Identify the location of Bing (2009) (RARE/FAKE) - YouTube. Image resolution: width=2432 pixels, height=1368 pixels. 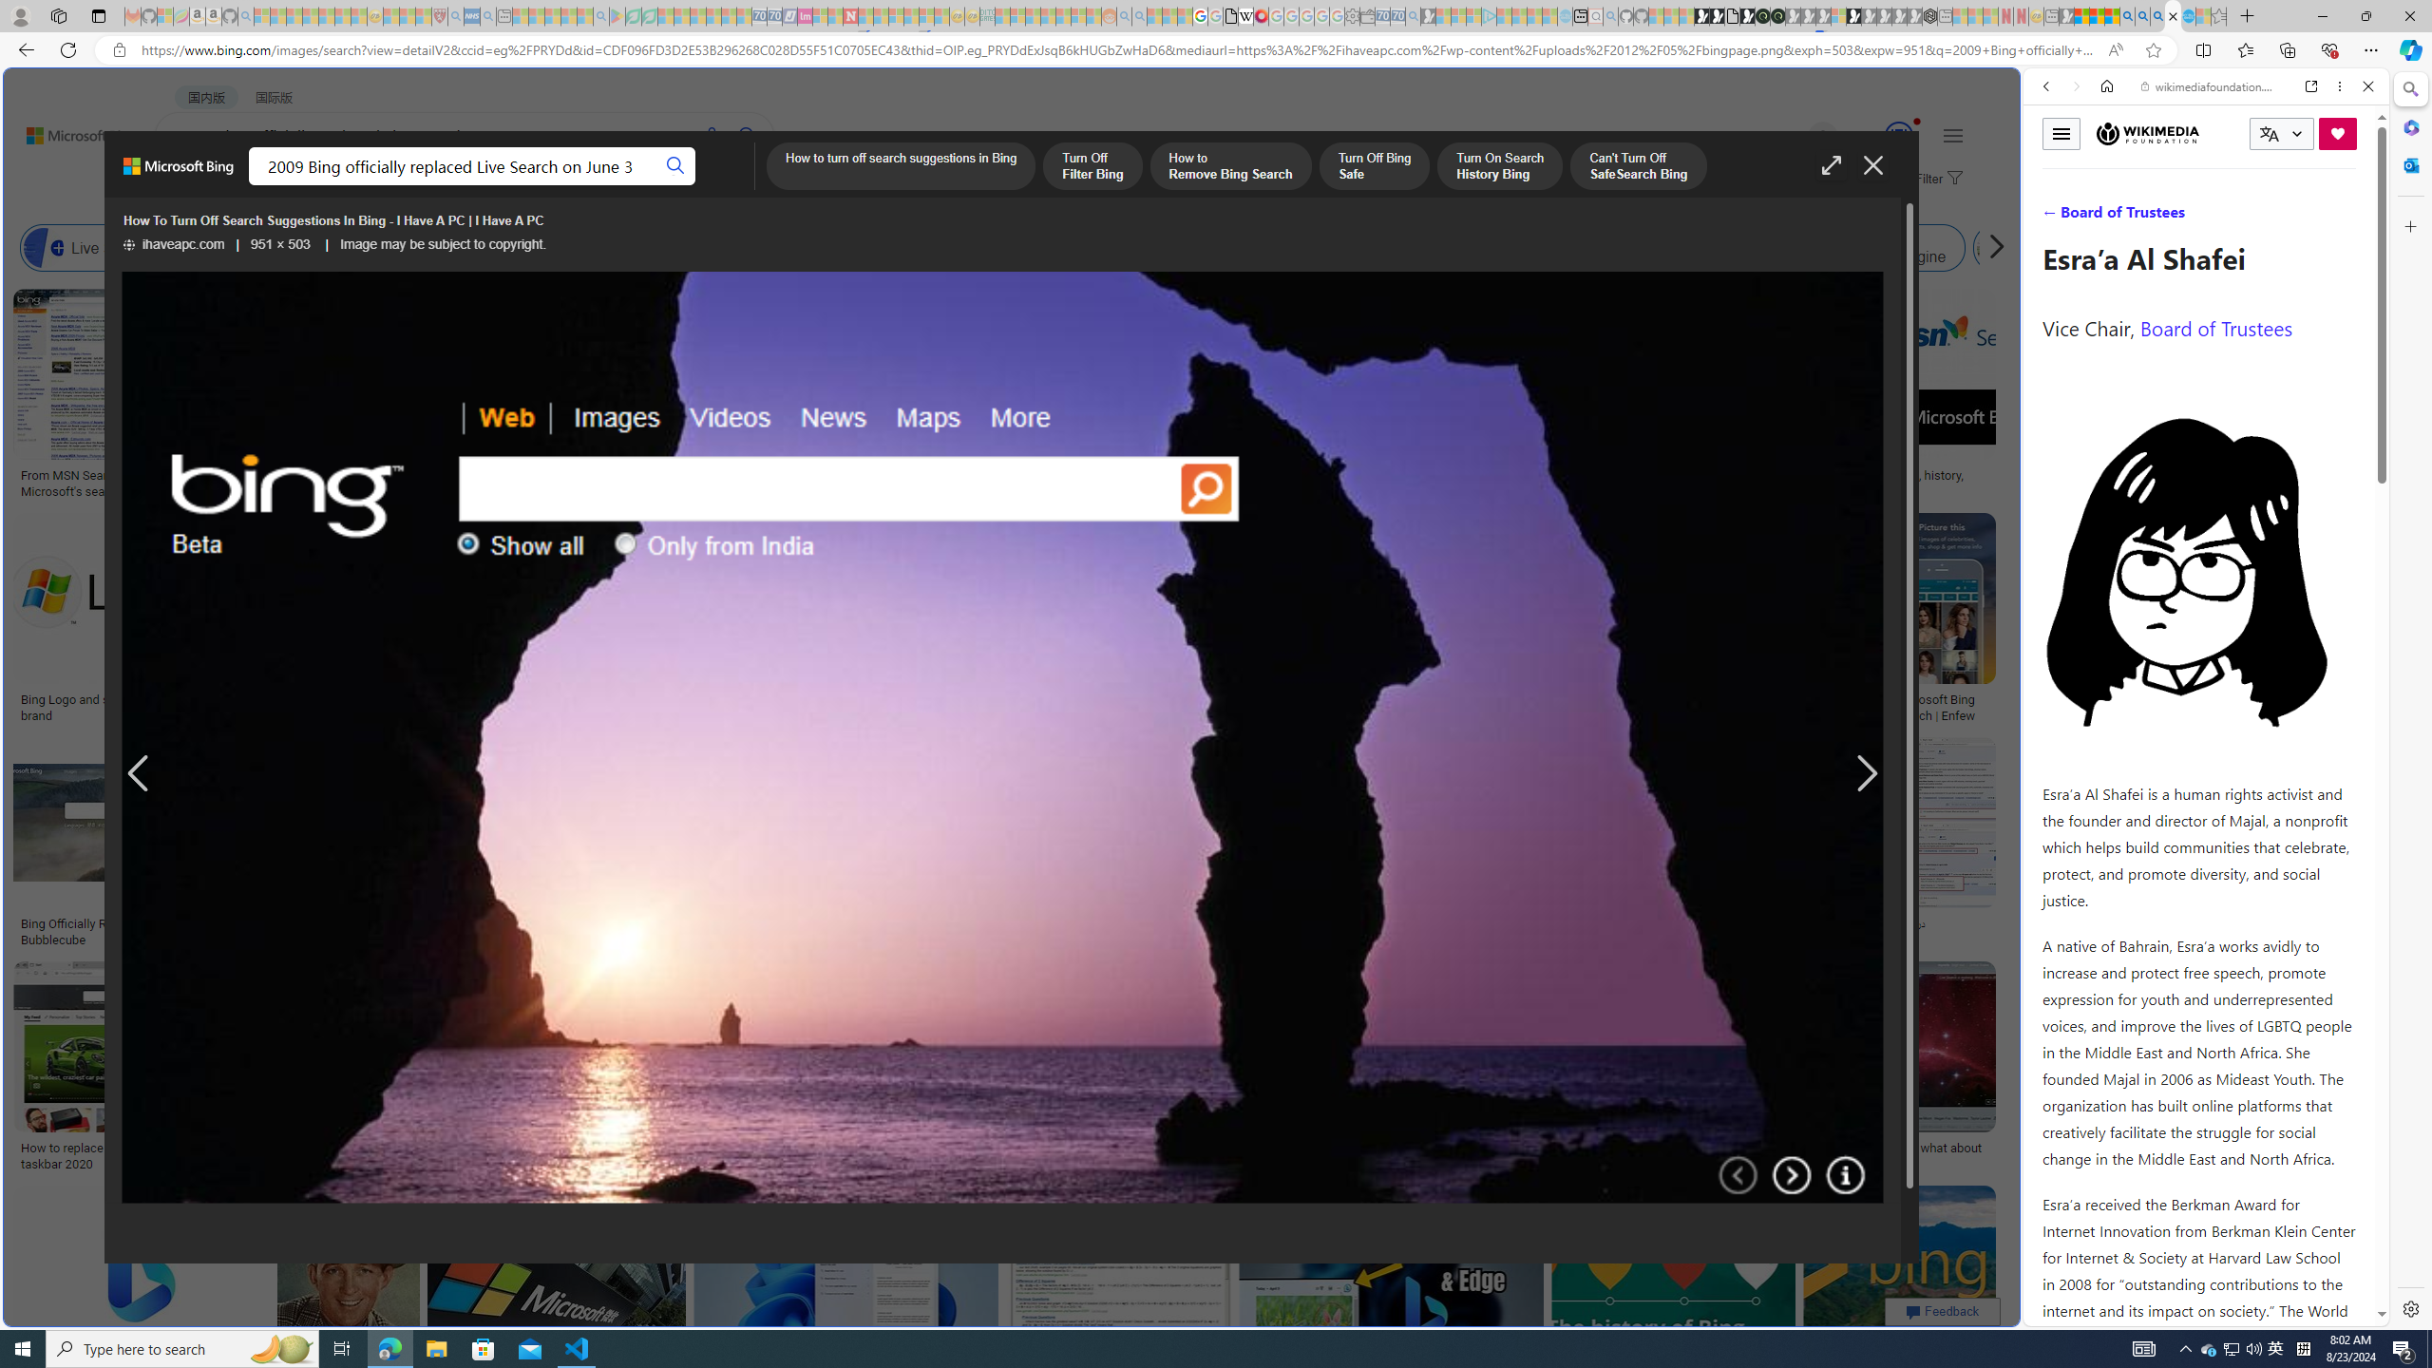
(1575, 923).